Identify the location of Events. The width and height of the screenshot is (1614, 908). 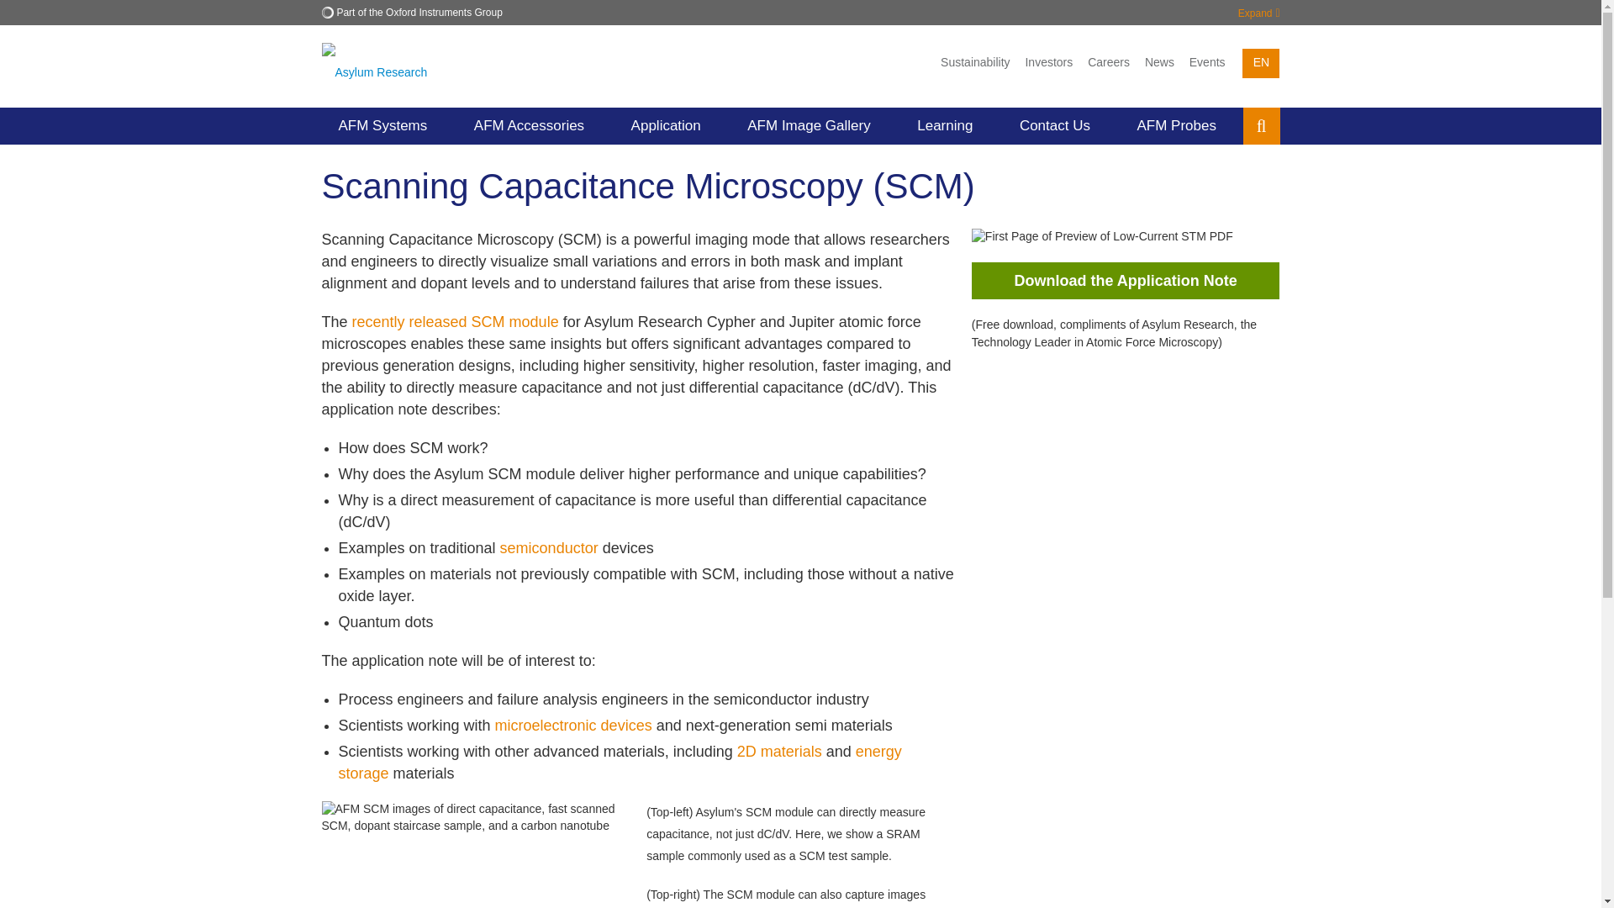
(1207, 62).